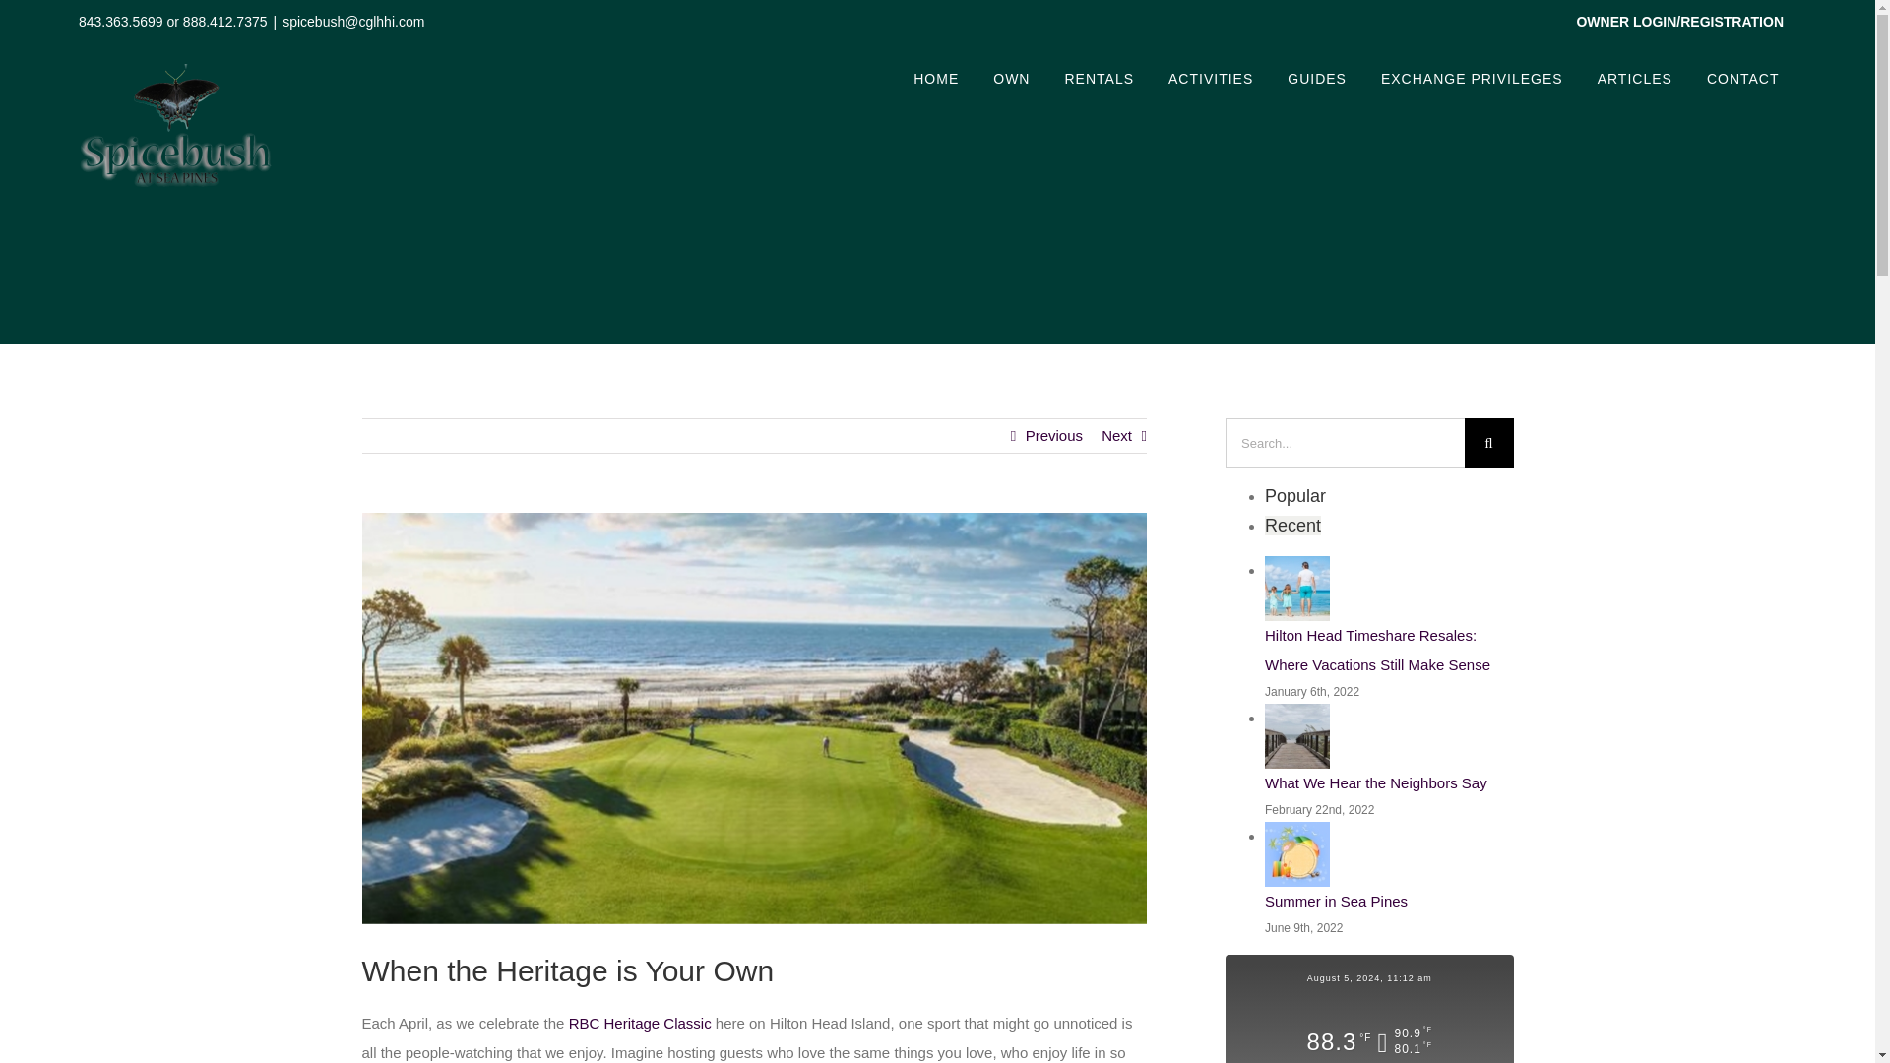  Describe the element at coordinates (1317, 79) in the screenshot. I see `GUIDES` at that location.